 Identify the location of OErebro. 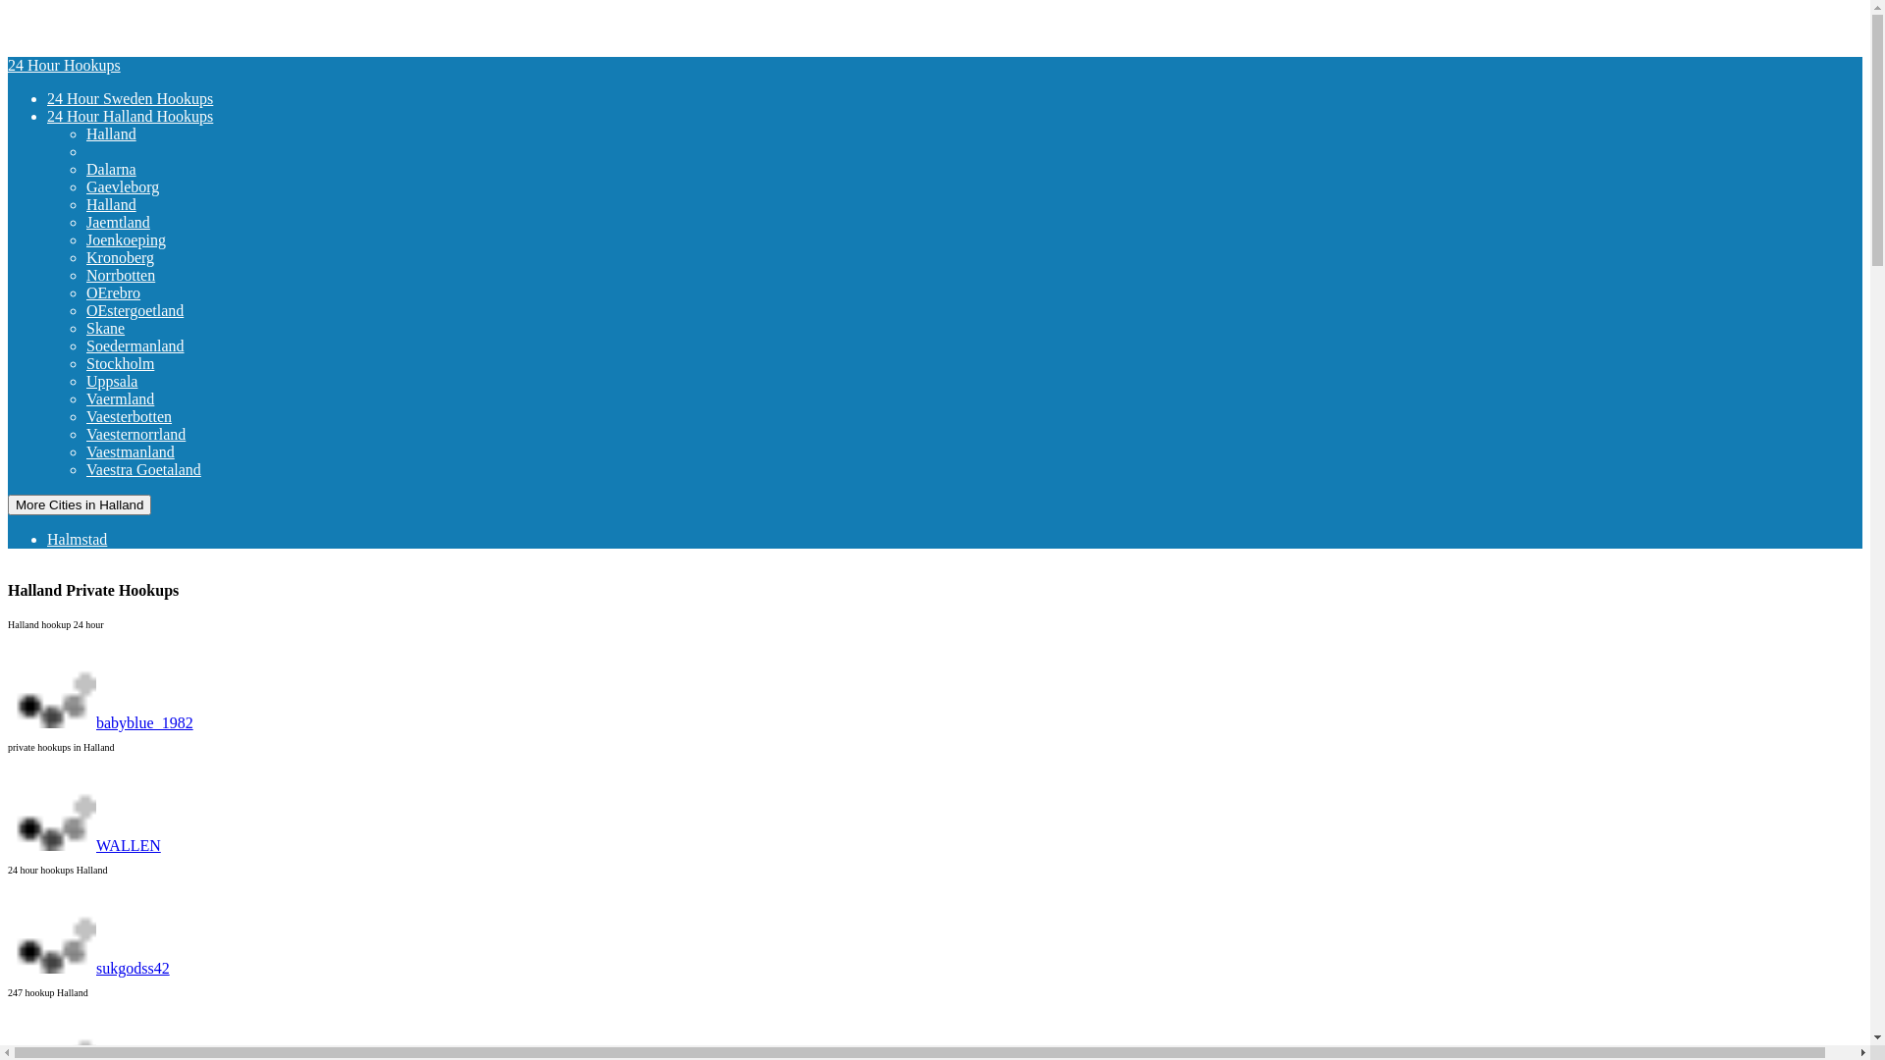
(147, 292).